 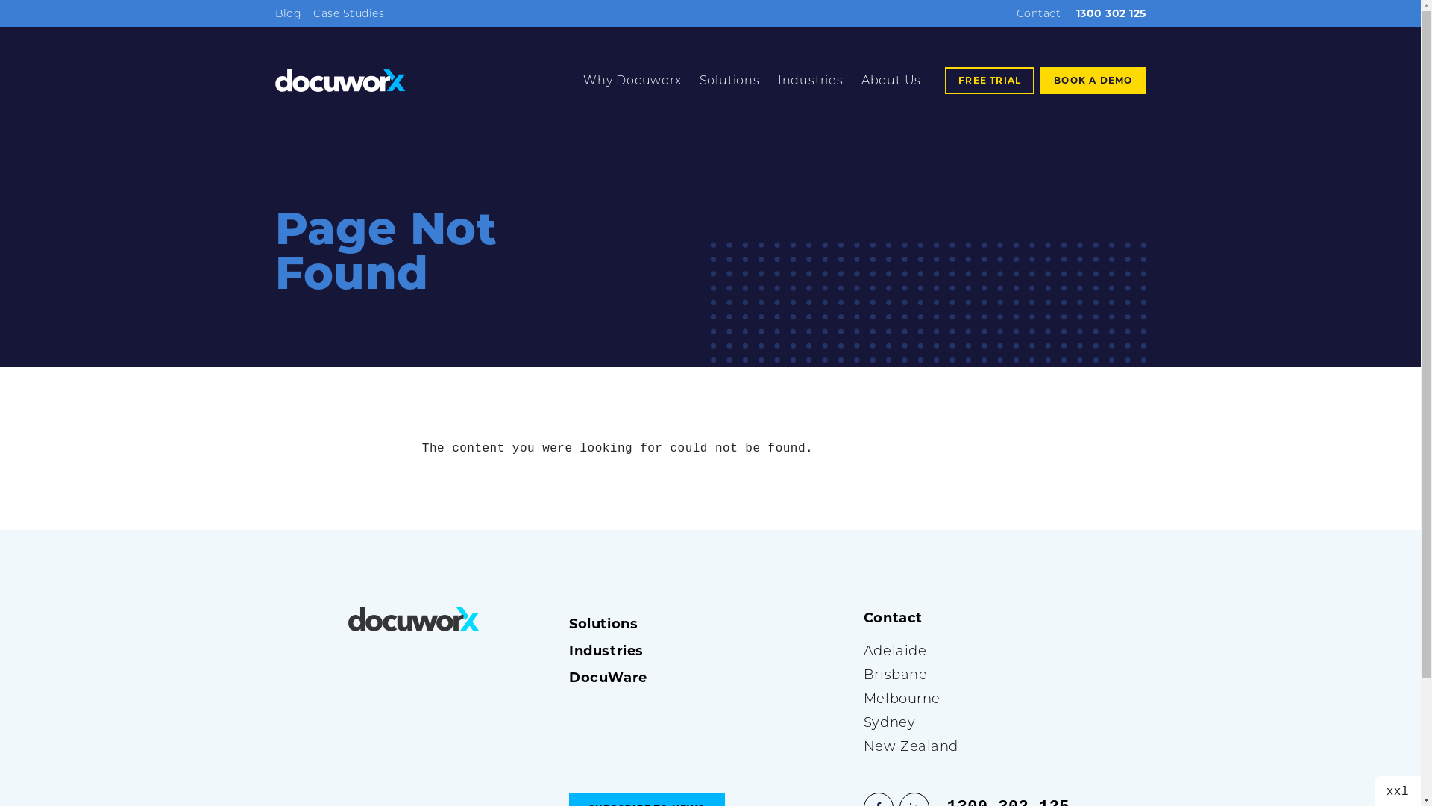 I want to click on New Zealand, so click(x=968, y=746).